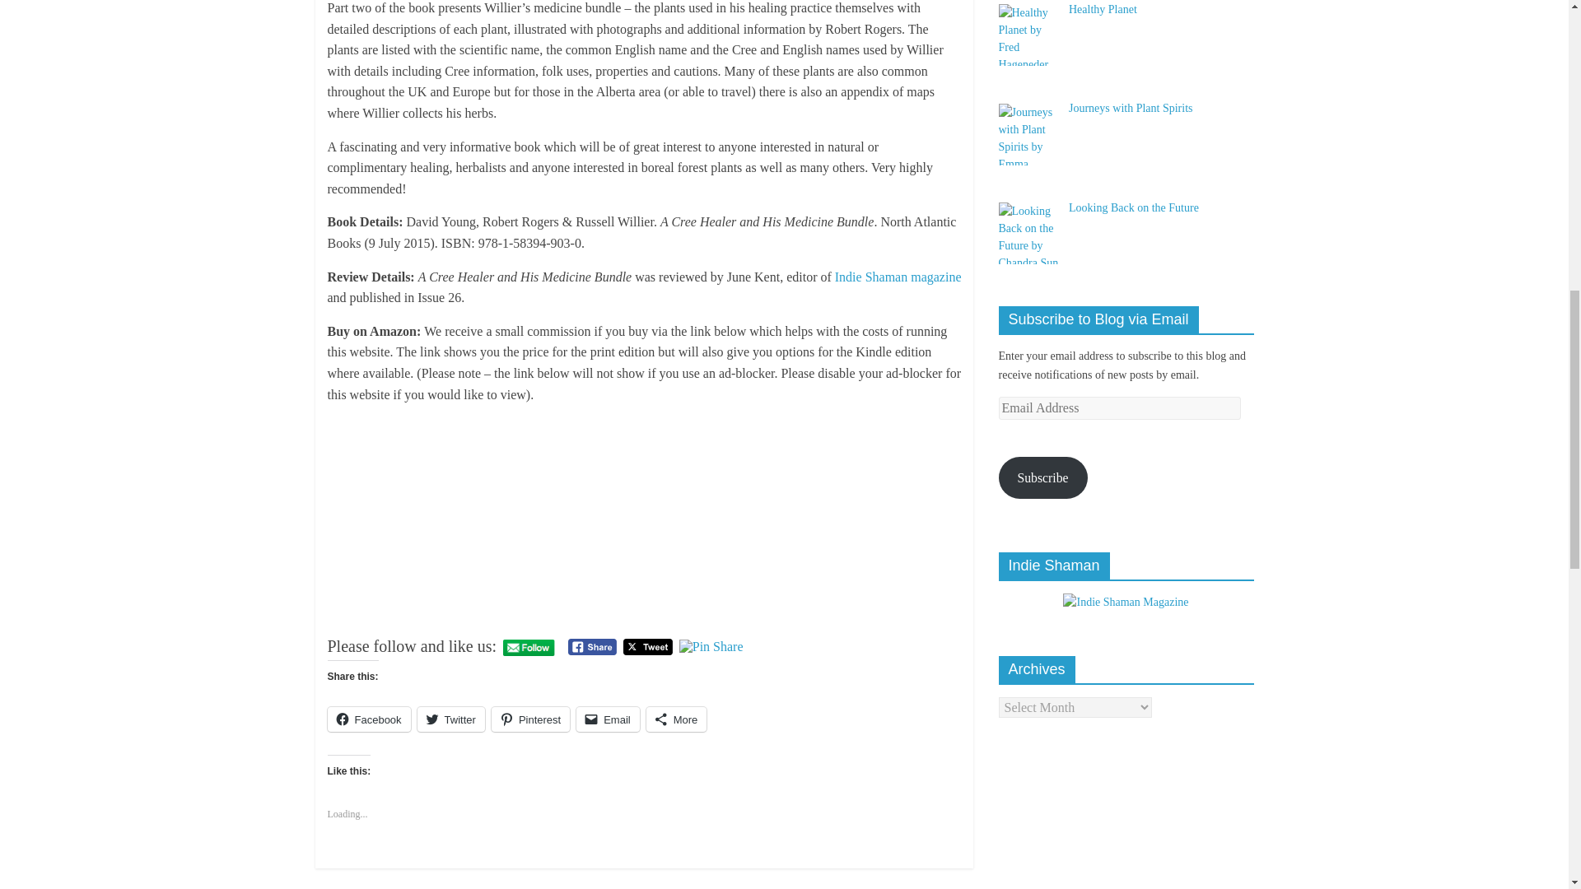  What do you see at coordinates (451, 719) in the screenshot?
I see `Click to share on Twitter` at bounding box center [451, 719].